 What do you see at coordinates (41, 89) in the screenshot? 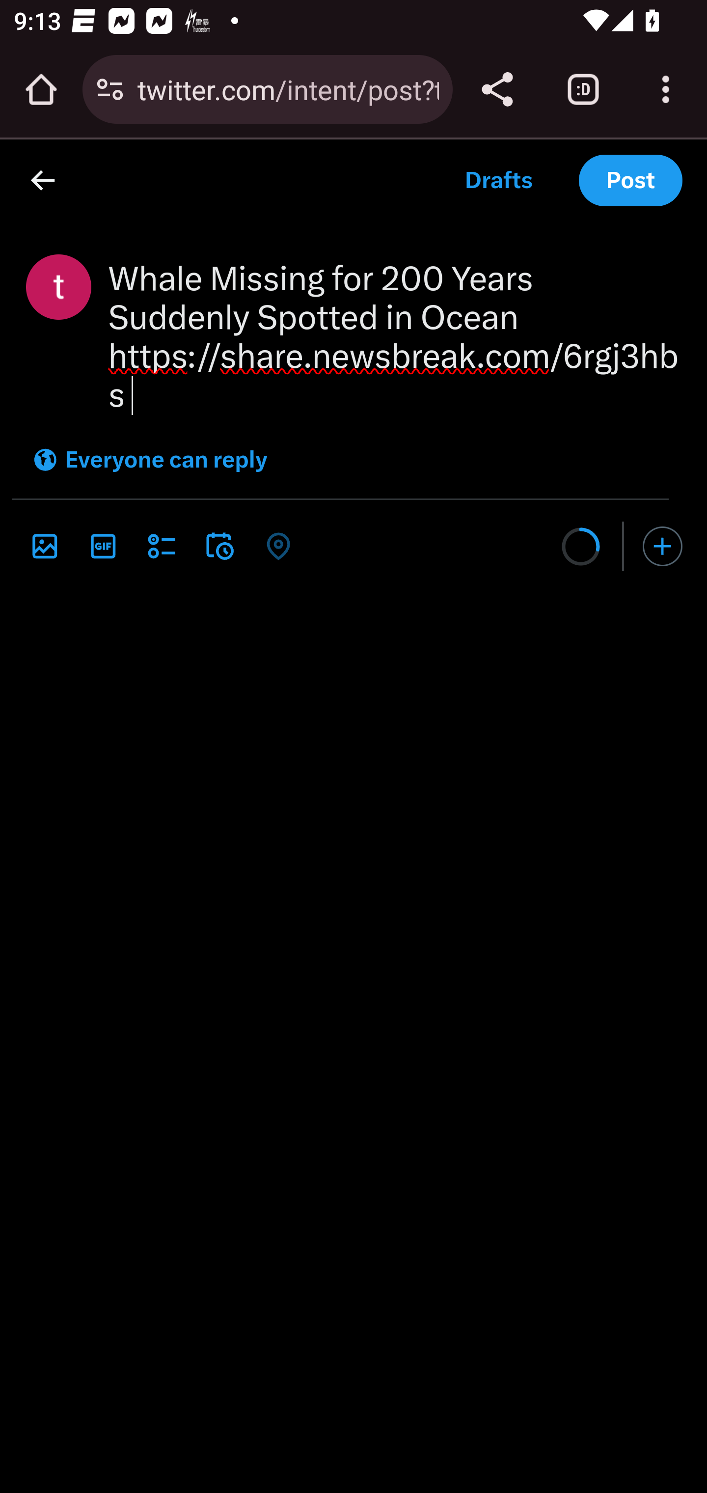
I see `Open the home page` at bounding box center [41, 89].